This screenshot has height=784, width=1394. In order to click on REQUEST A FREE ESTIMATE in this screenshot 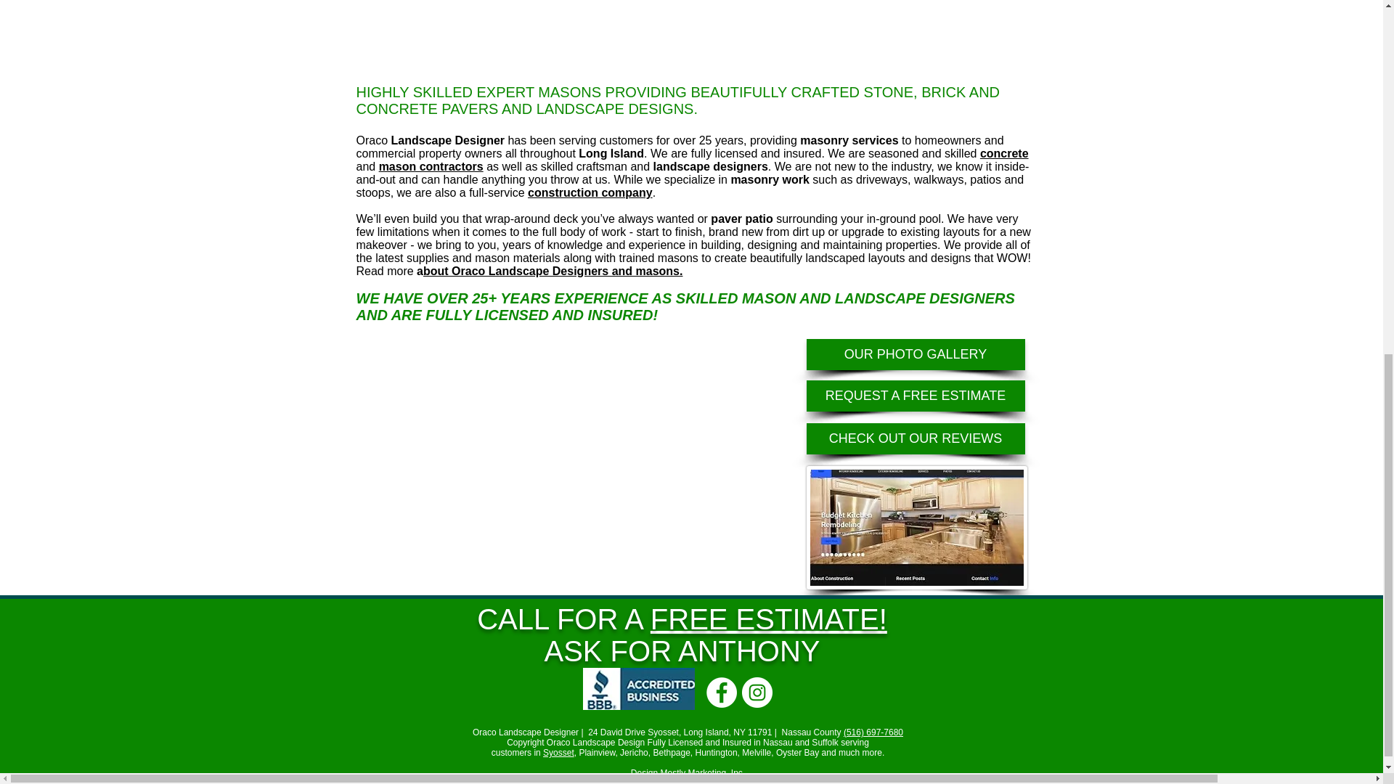, I will do `click(915, 396)`.